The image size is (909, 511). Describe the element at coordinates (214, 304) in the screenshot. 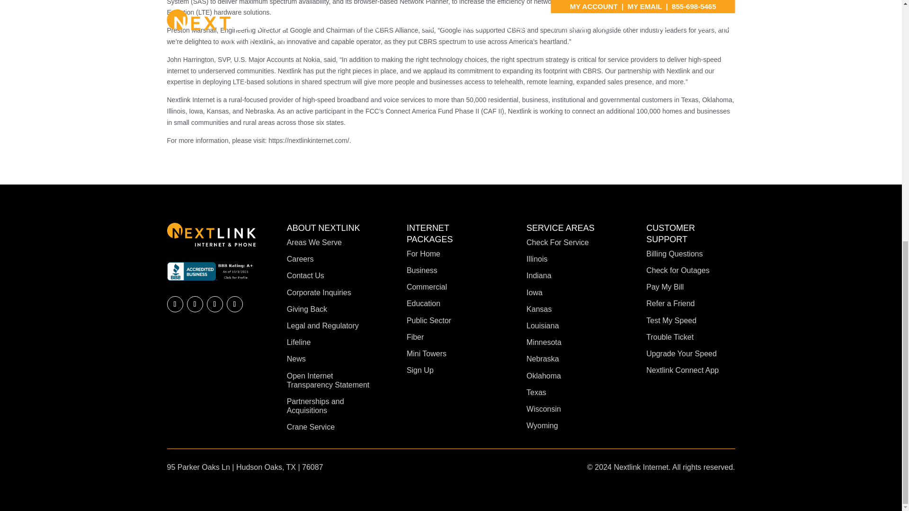

I see `Follow on X` at that location.